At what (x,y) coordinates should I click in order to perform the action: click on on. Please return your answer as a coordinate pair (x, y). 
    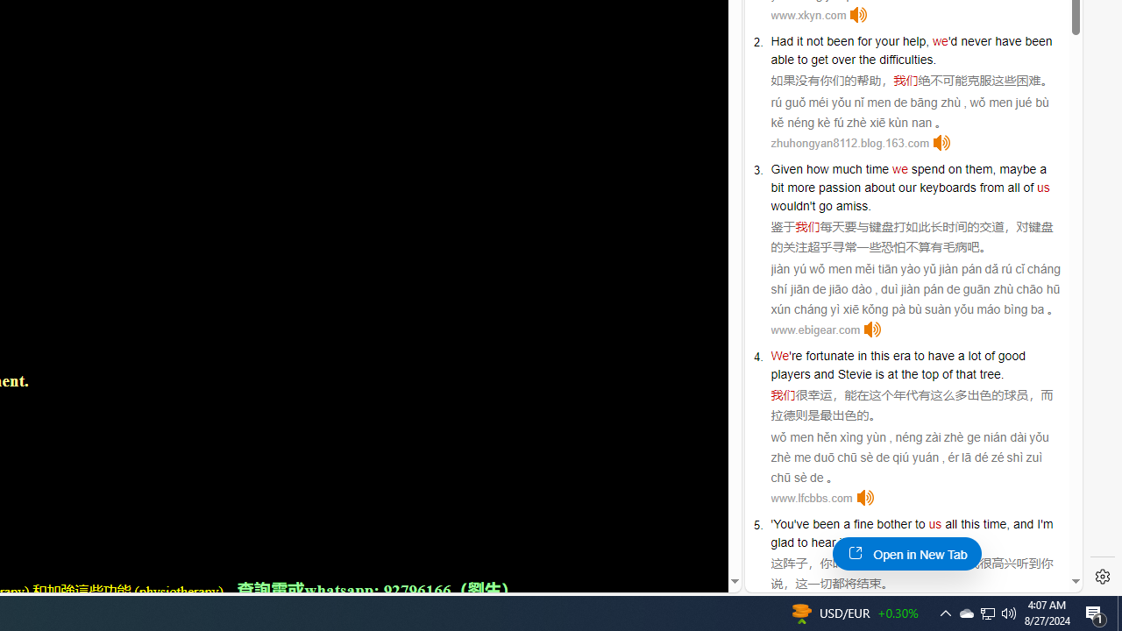
    Looking at the image, I should click on (955, 168).